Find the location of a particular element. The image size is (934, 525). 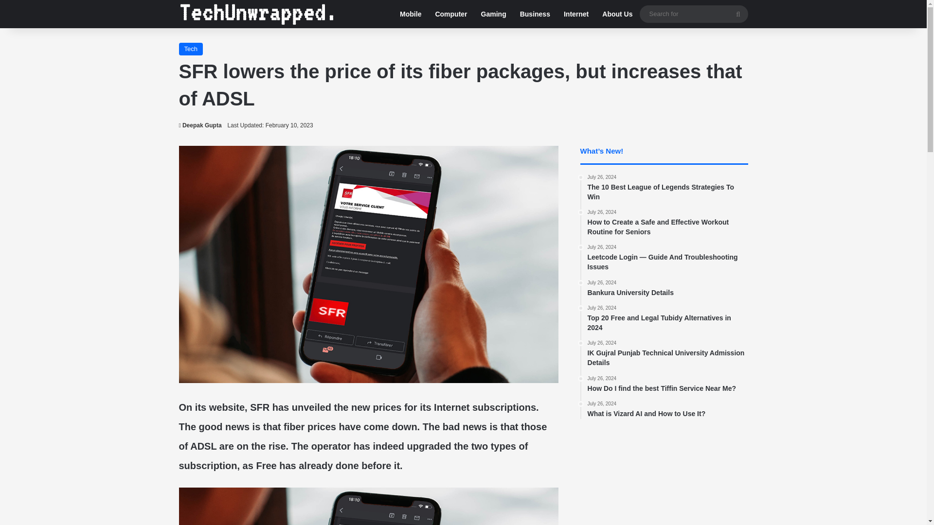

Search for is located at coordinates (738, 14).